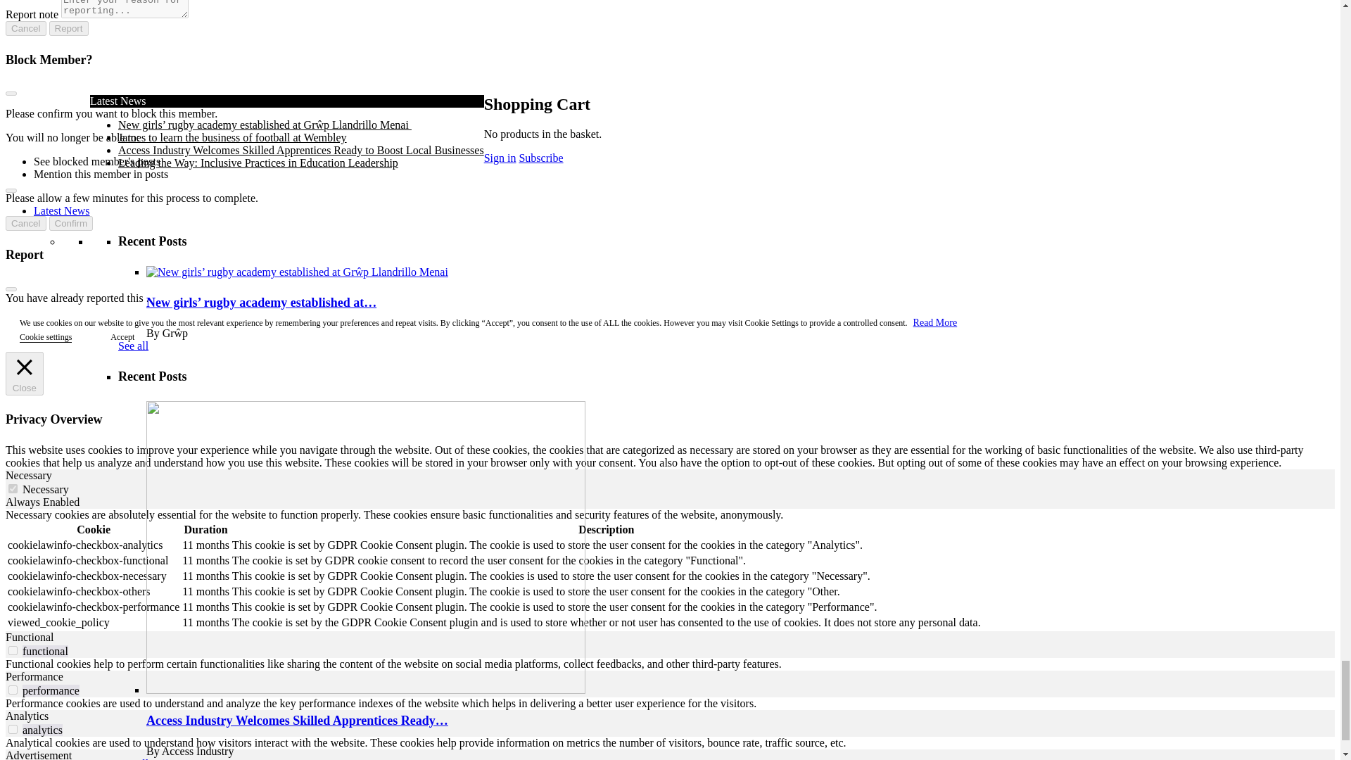  I want to click on on, so click(13, 488).